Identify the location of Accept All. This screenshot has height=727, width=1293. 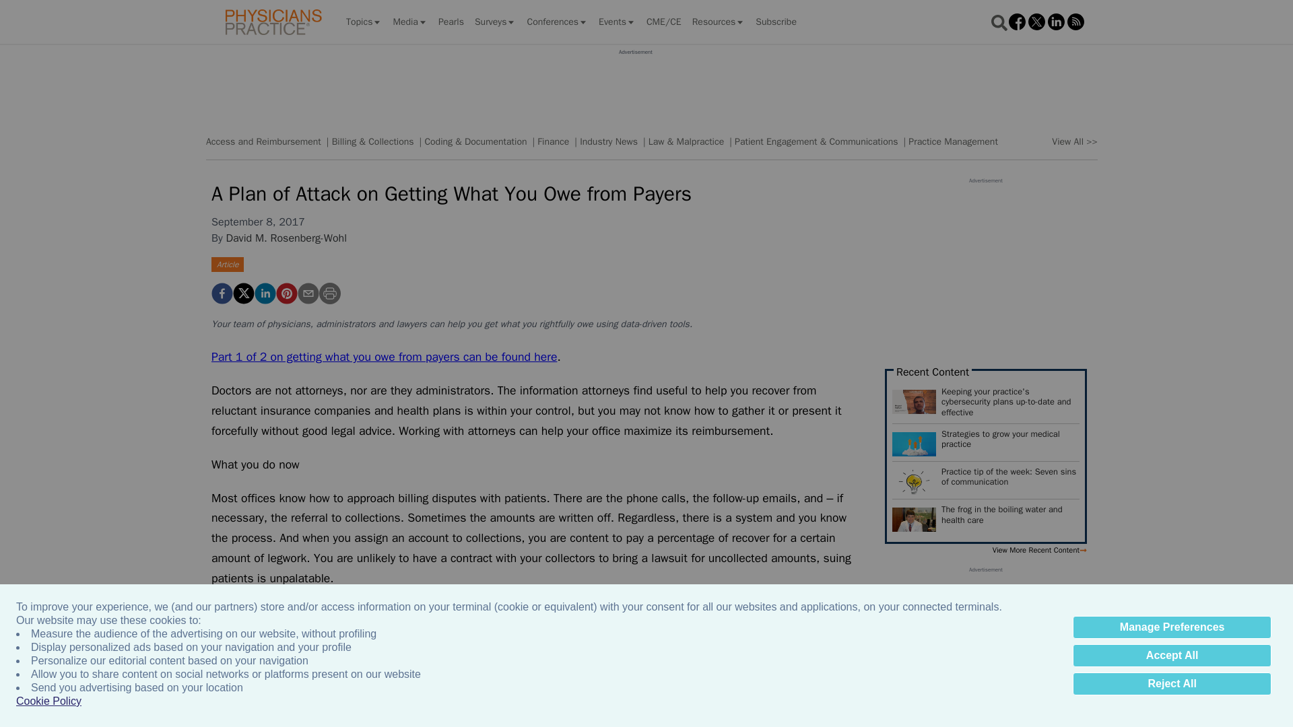
(1172, 656).